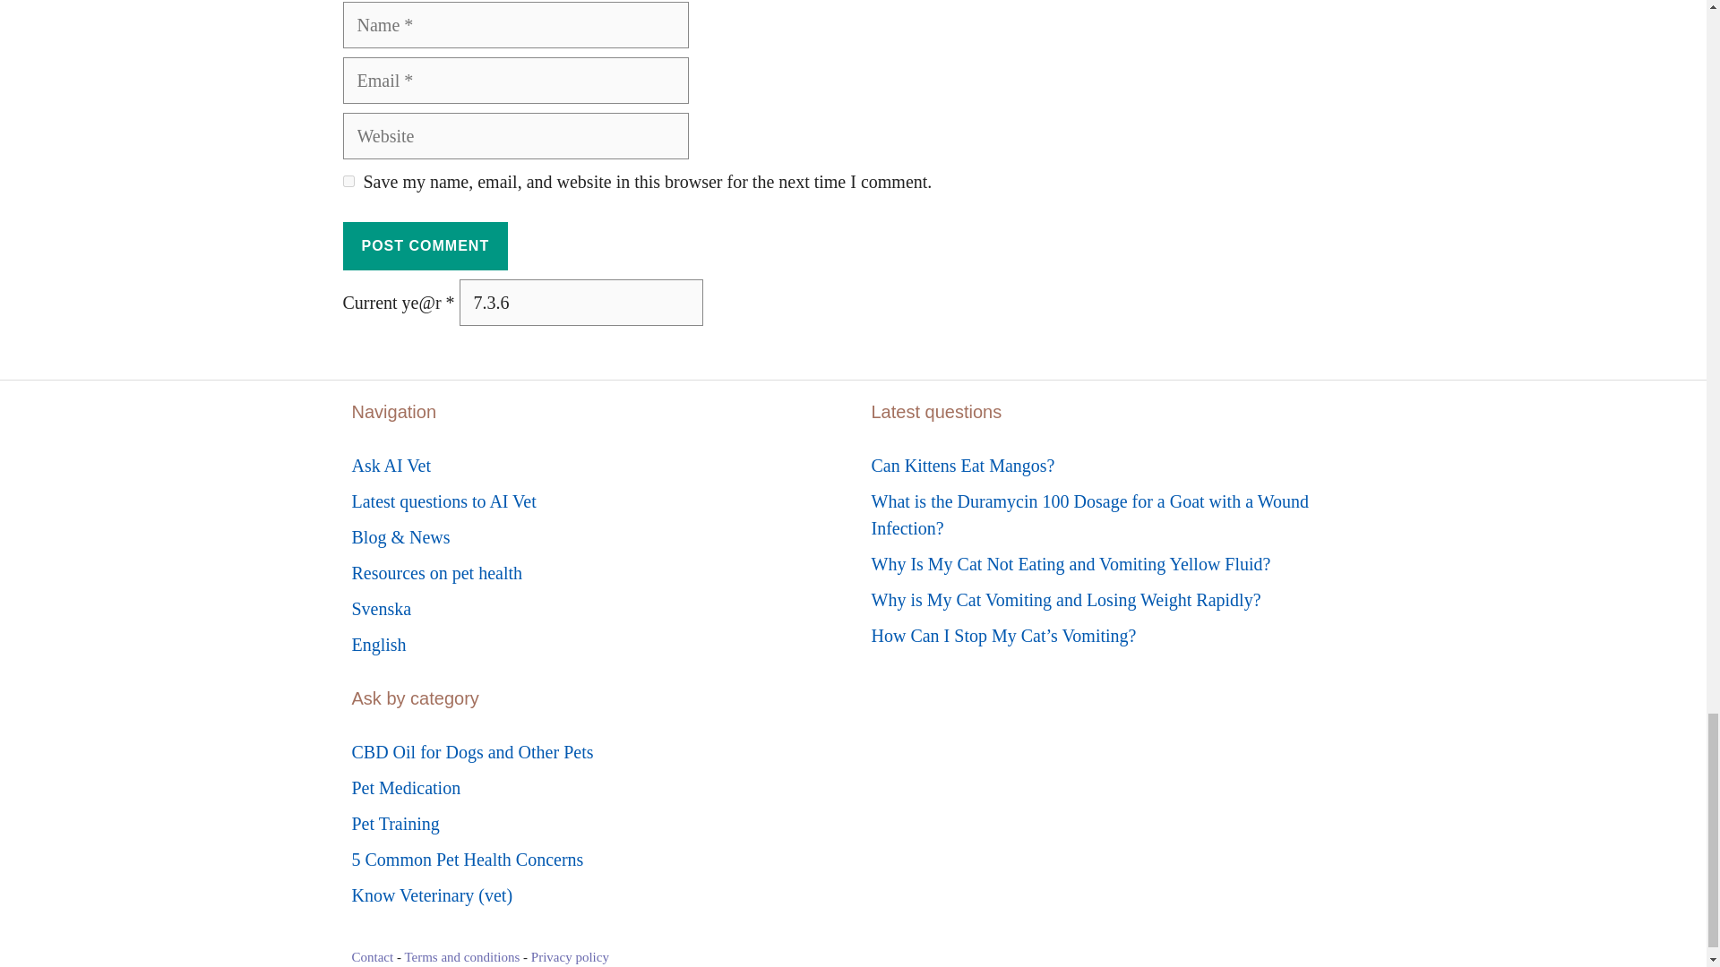 This screenshot has width=1720, height=967. What do you see at coordinates (1070, 564) in the screenshot?
I see `Why Is My Cat Not Eating and Vomiting Yellow Fluid?` at bounding box center [1070, 564].